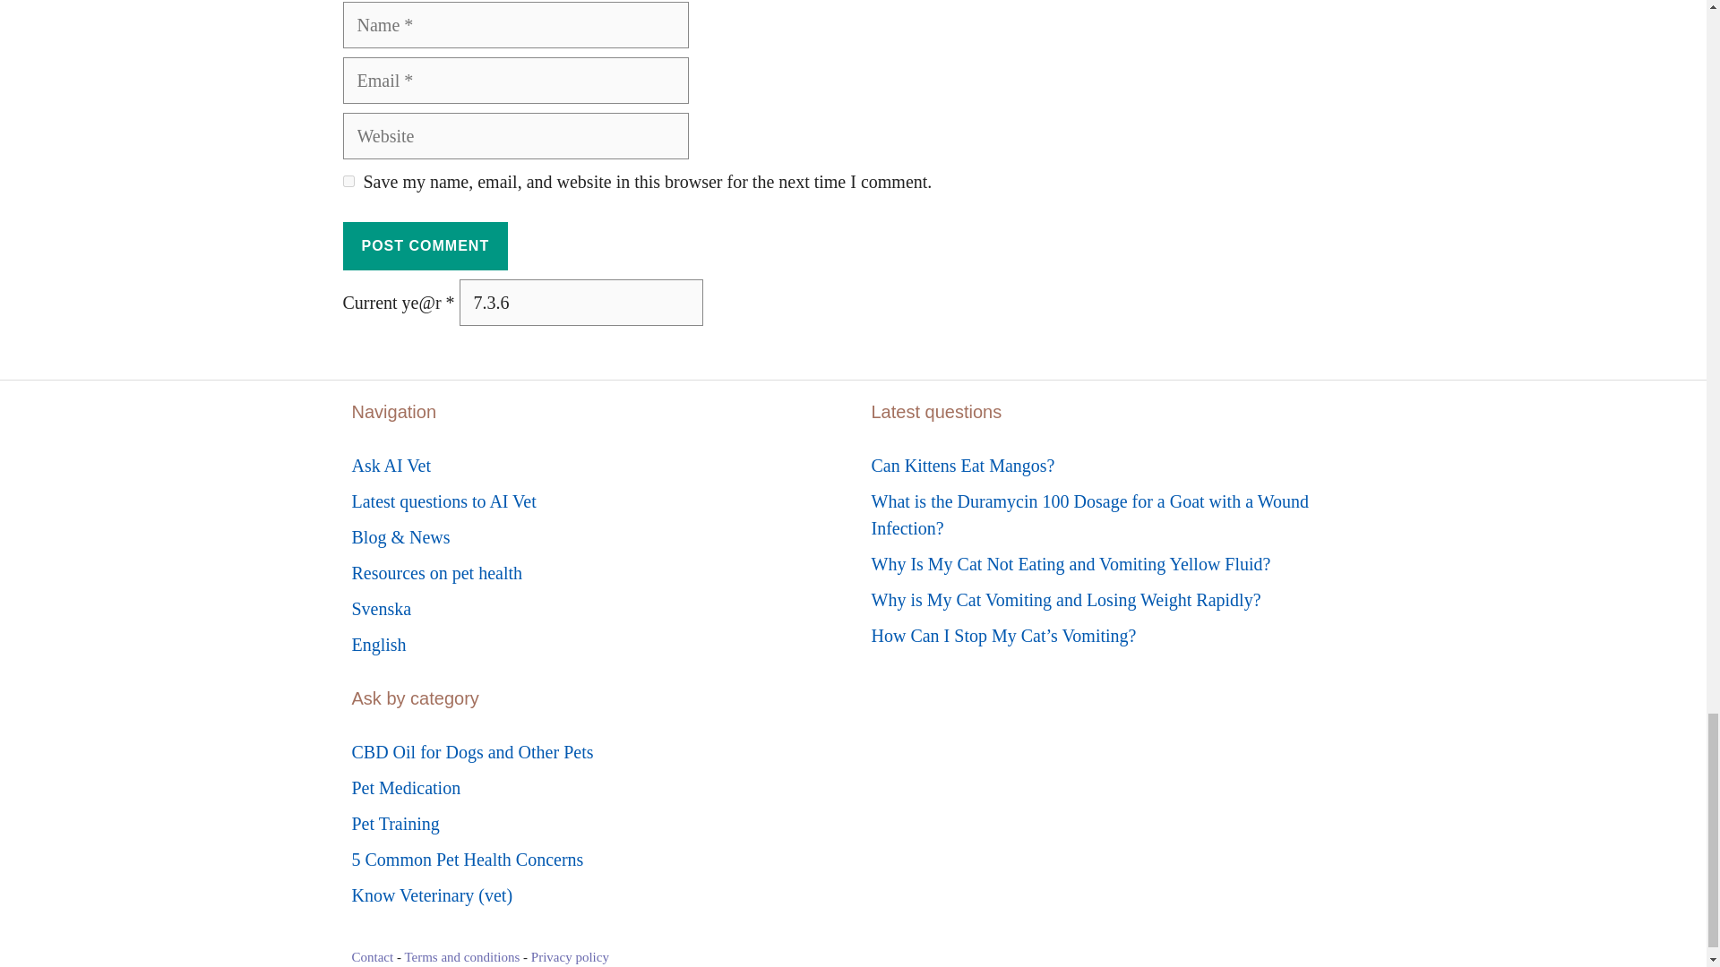 This screenshot has width=1720, height=967. What do you see at coordinates (1070, 564) in the screenshot?
I see `Why Is My Cat Not Eating and Vomiting Yellow Fluid?` at bounding box center [1070, 564].